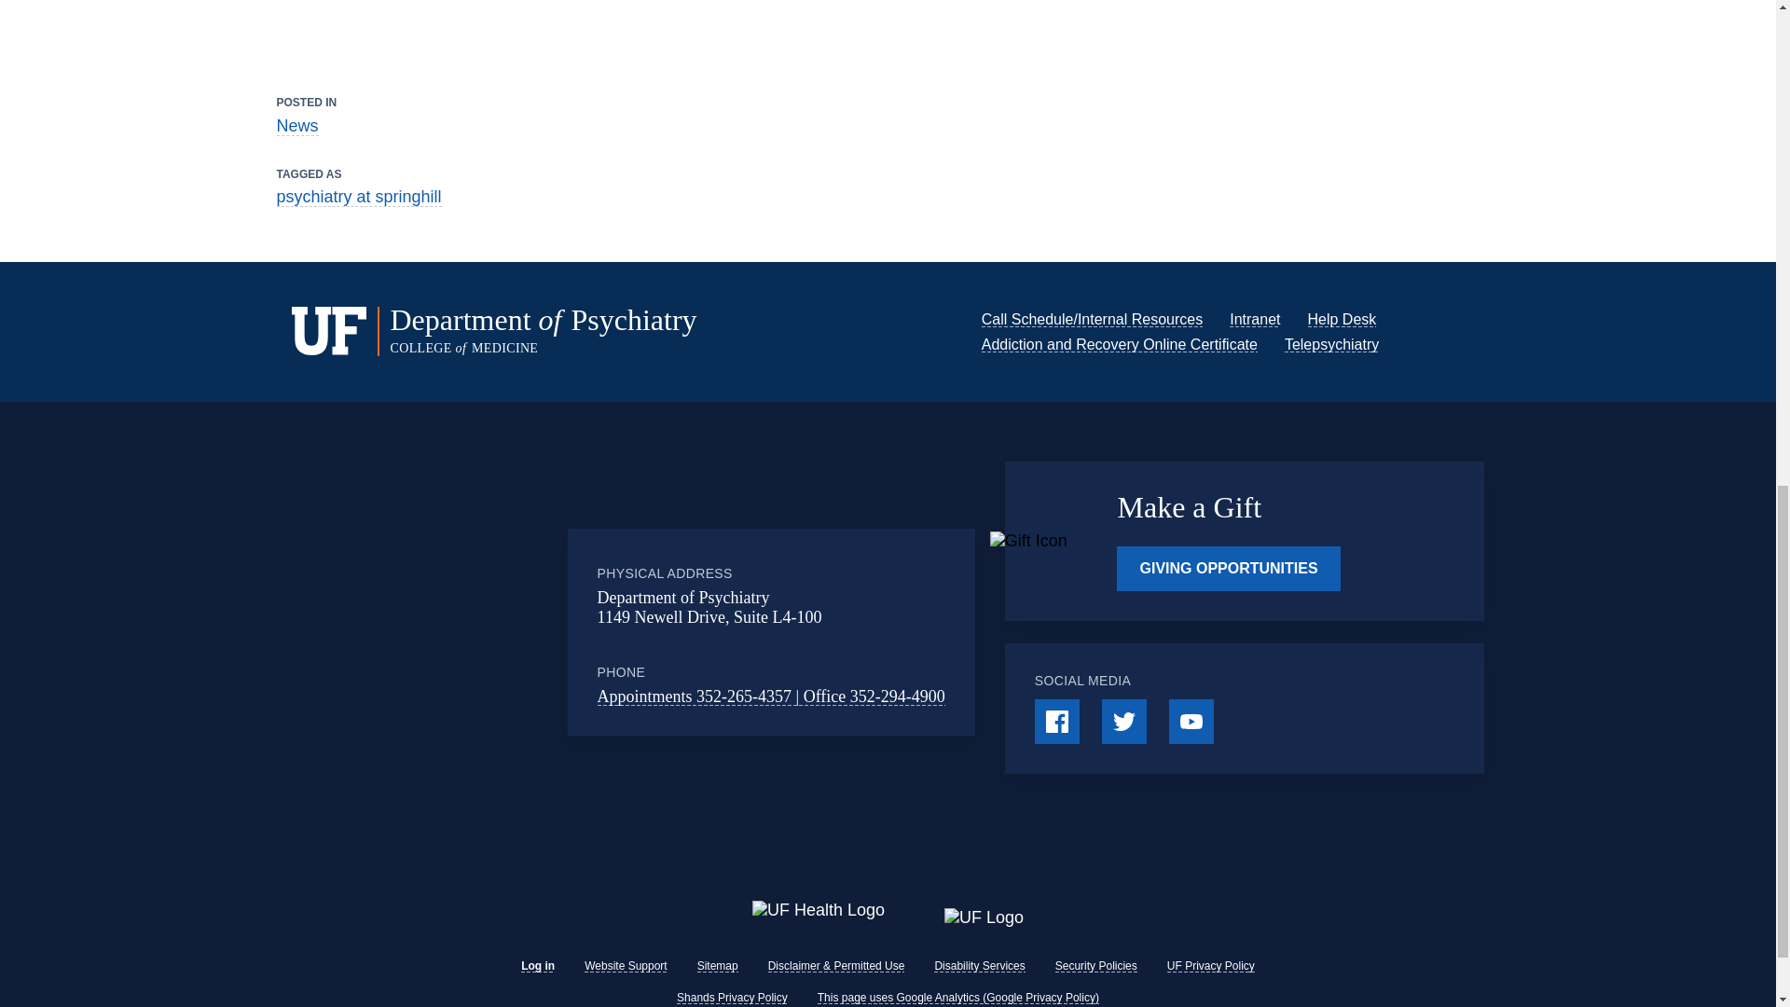  I want to click on Log in, so click(537, 966).